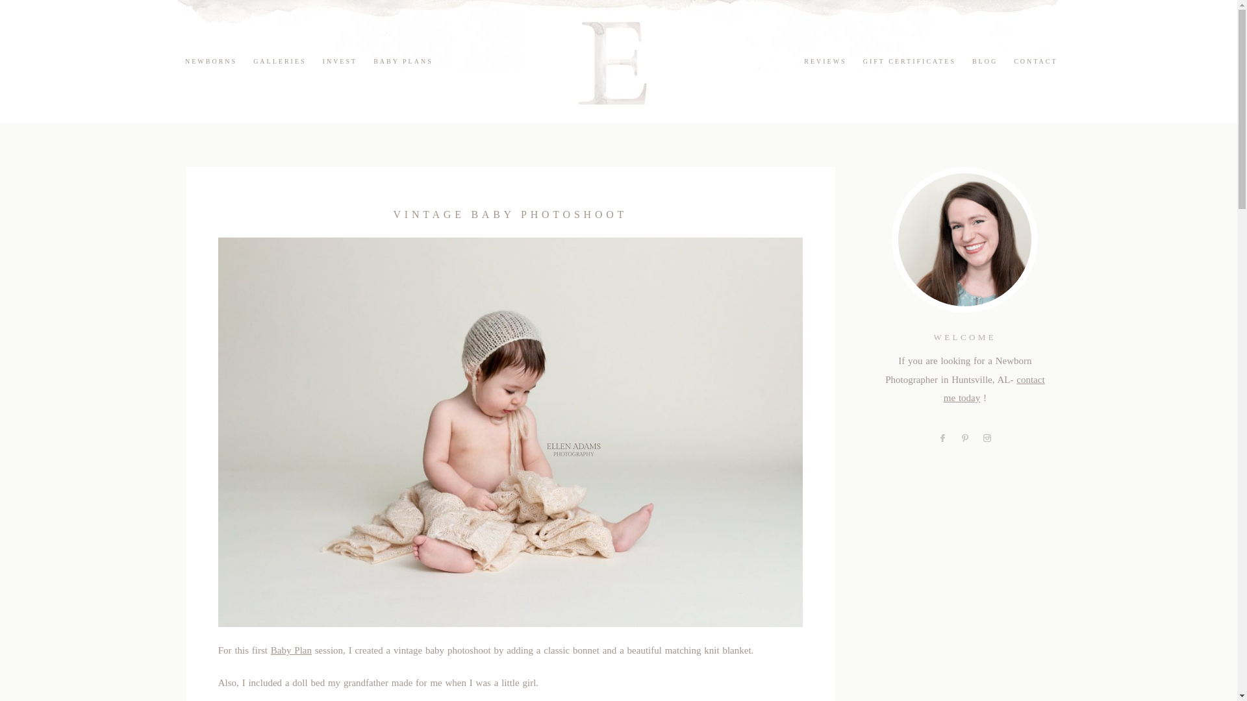 This screenshot has height=701, width=1247. I want to click on REVIEWS, so click(825, 61).